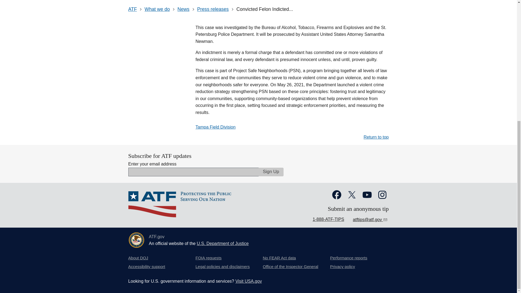  Describe the element at coordinates (279, 258) in the screenshot. I see `No FEAR Act data` at that location.